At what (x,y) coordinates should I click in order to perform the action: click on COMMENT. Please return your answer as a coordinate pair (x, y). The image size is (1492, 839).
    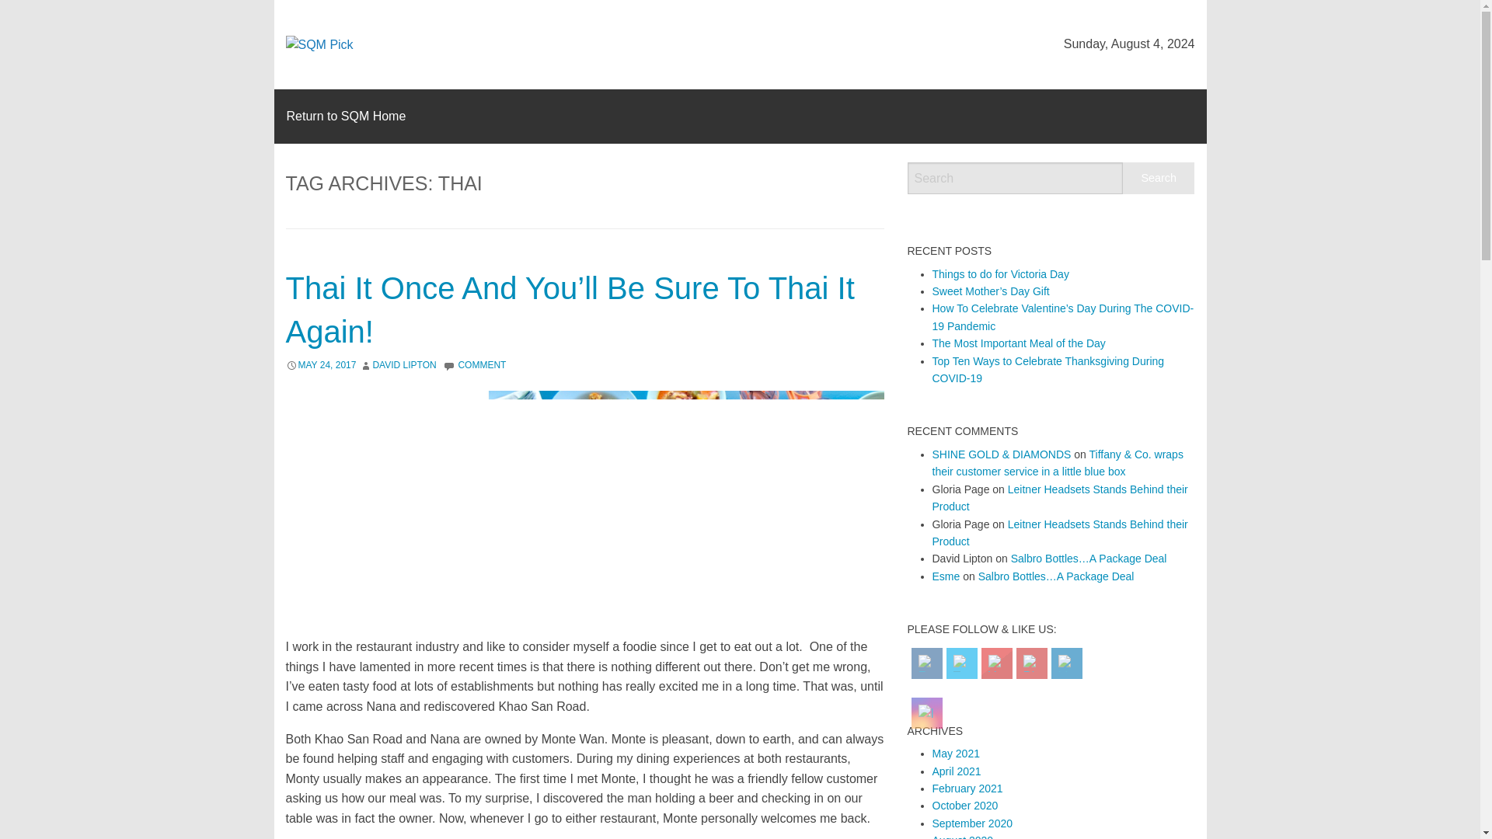
    Looking at the image, I should click on (482, 365).